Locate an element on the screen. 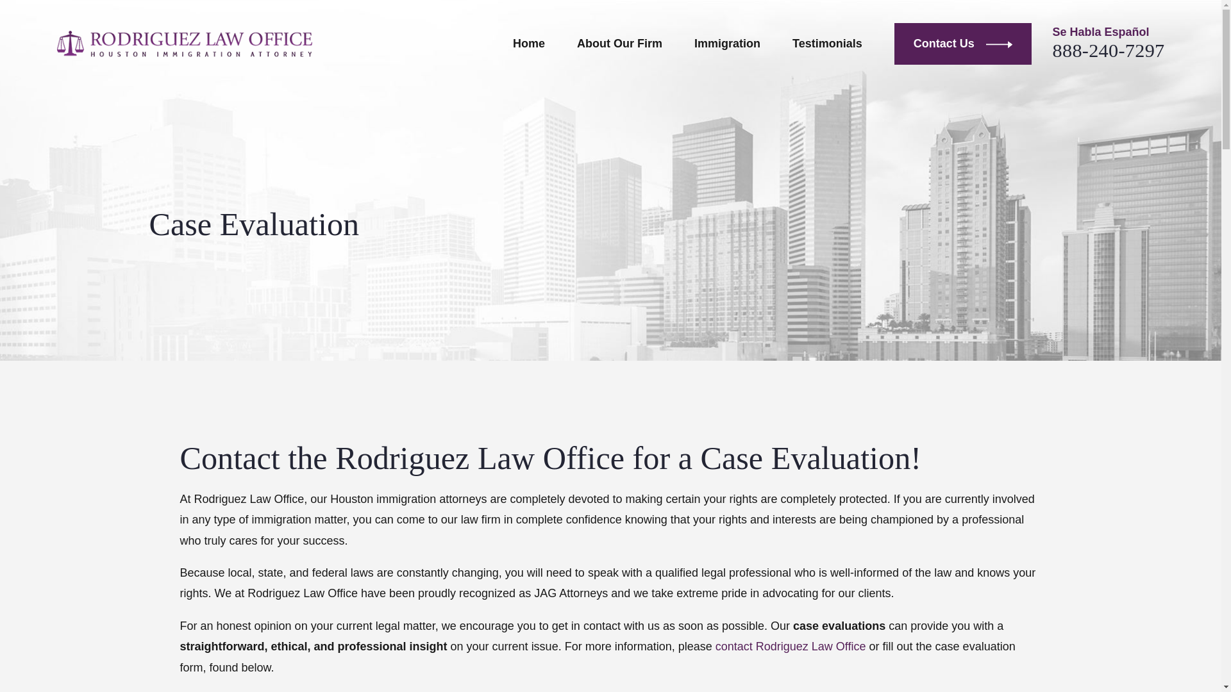 The width and height of the screenshot is (1231, 692). Immigration is located at coordinates (727, 43).